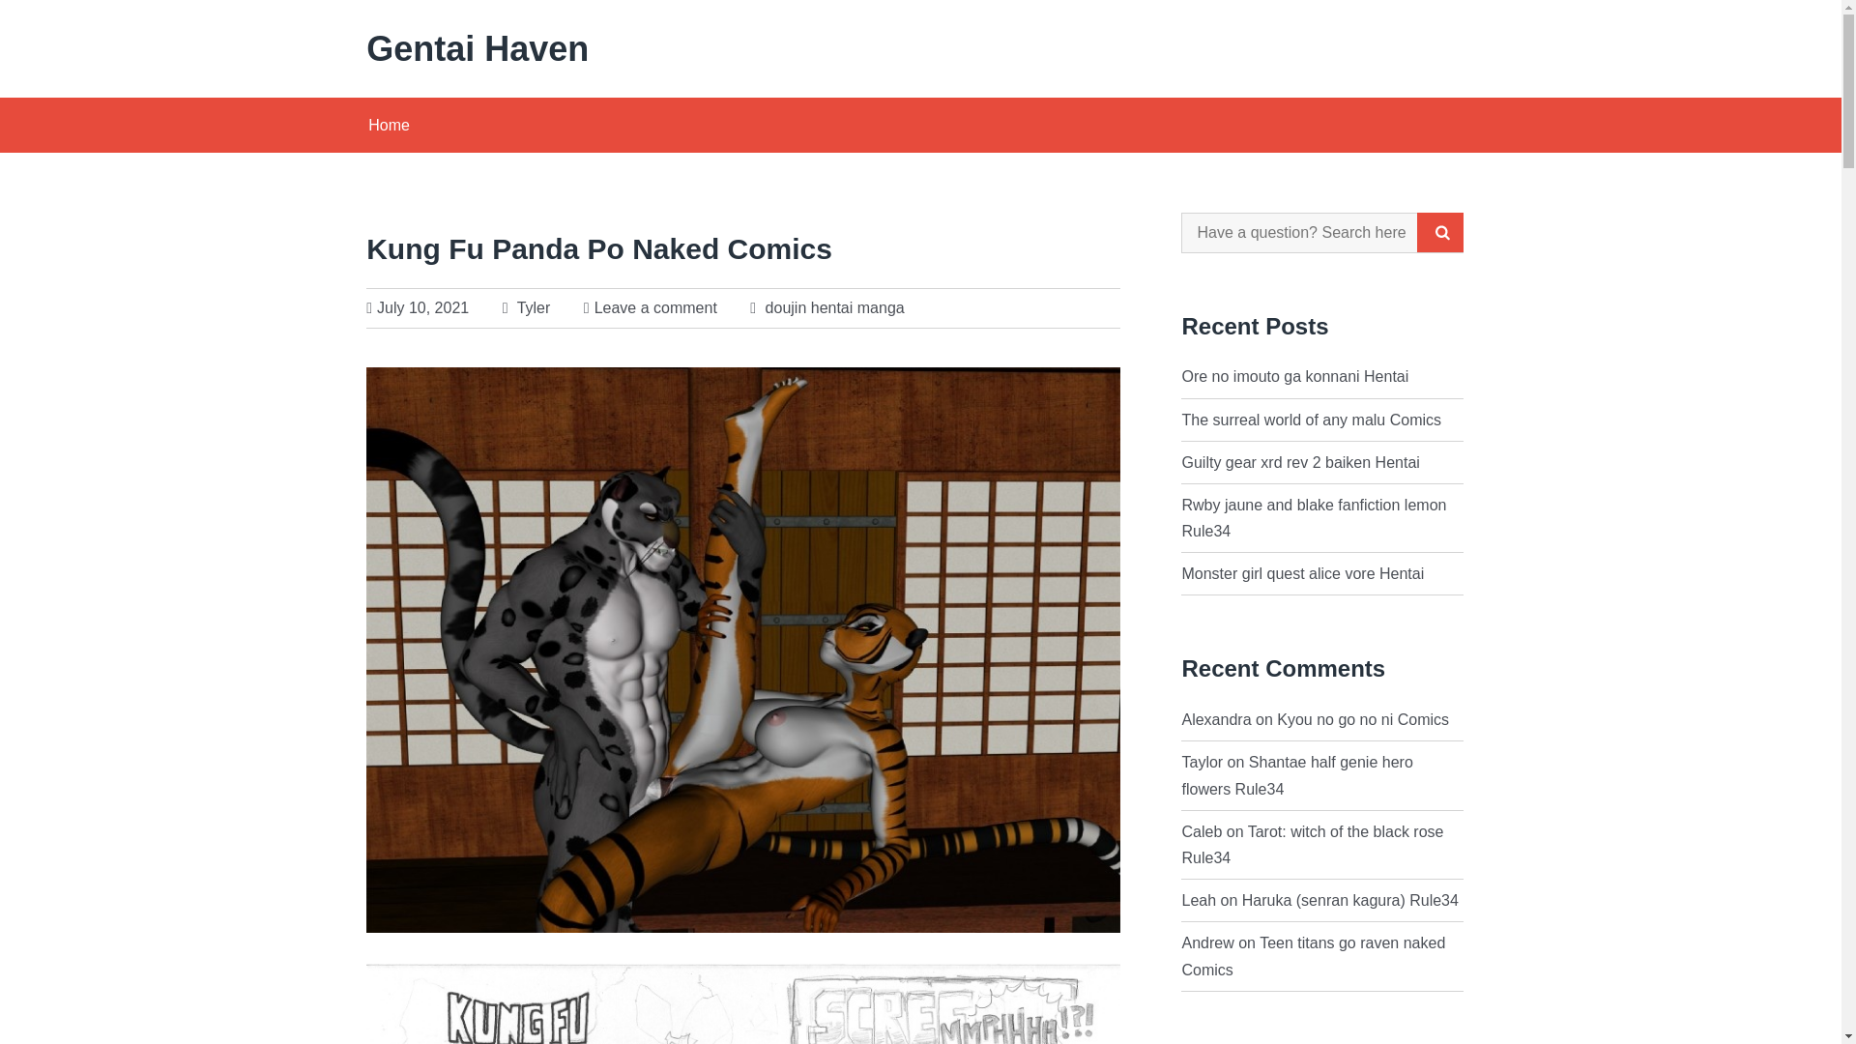 The height and width of the screenshot is (1044, 1856). Describe the element at coordinates (527, 307) in the screenshot. I see `Tyler` at that location.